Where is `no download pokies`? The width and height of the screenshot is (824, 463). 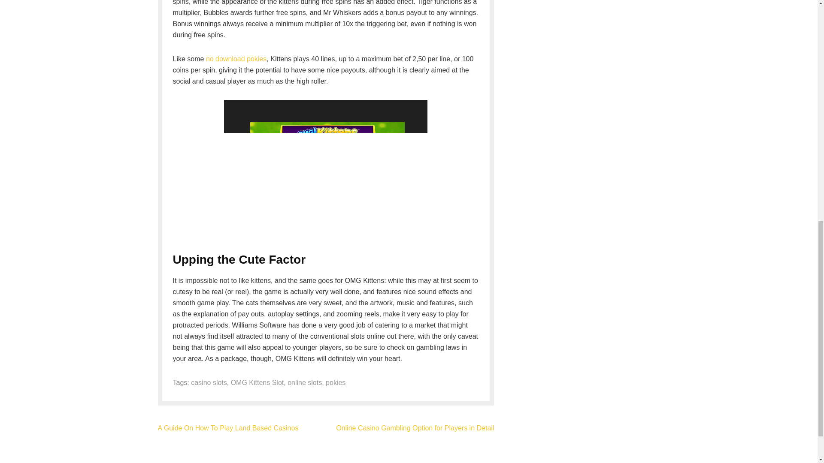
no download pokies is located at coordinates (236, 58).